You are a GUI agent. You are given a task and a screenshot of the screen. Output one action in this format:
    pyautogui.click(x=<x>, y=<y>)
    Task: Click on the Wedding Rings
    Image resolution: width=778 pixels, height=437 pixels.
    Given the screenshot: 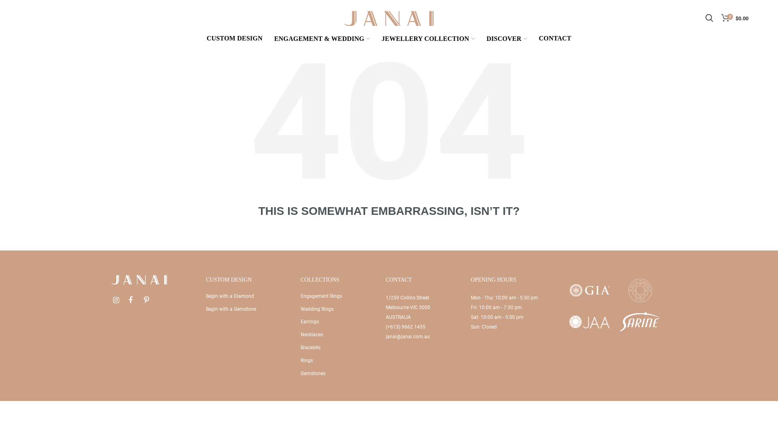 What is the action you would take?
    pyautogui.click(x=317, y=309)
    